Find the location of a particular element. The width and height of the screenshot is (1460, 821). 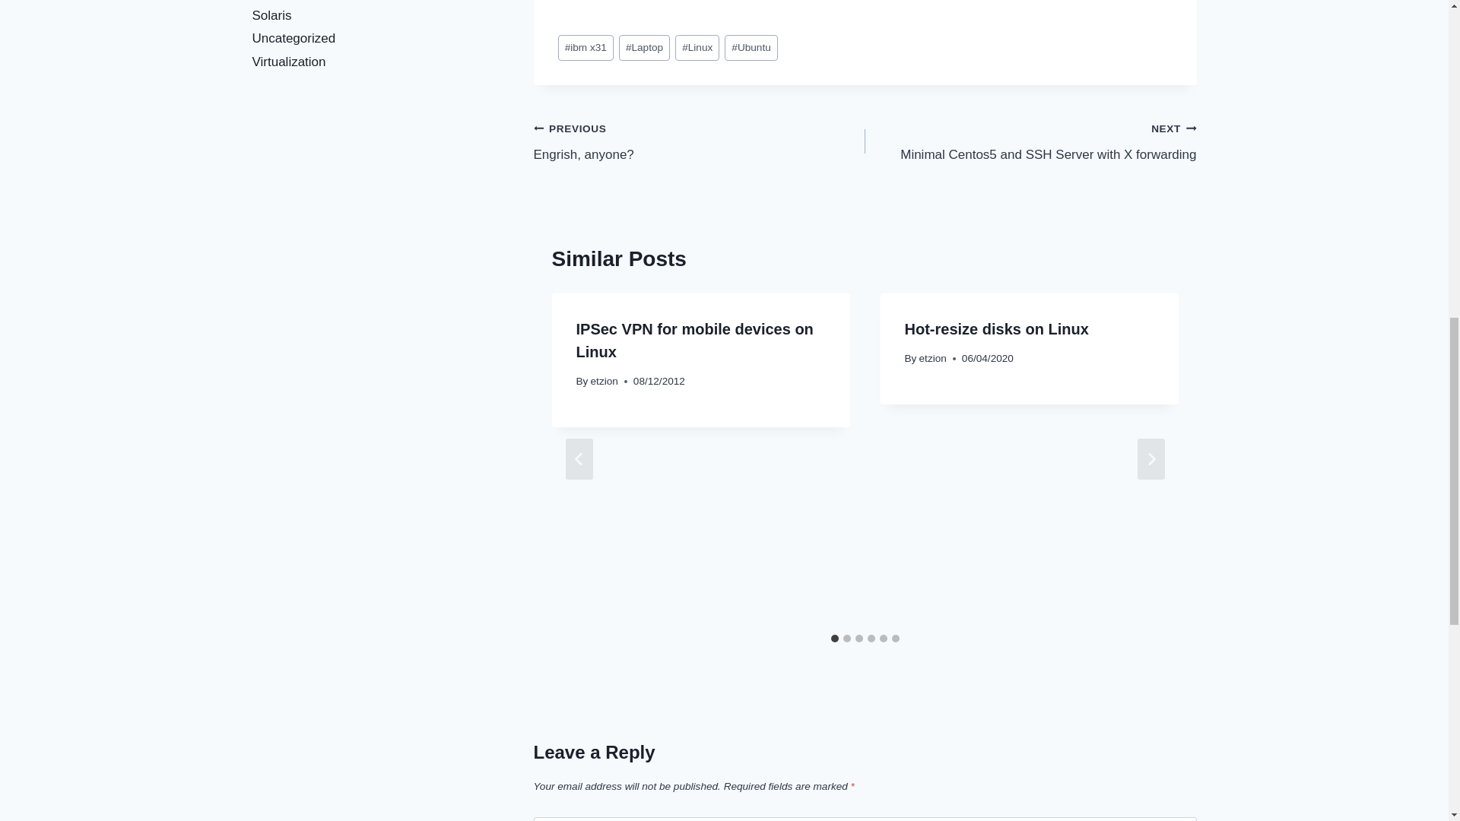

Linux is located at coordinates (697, 49).